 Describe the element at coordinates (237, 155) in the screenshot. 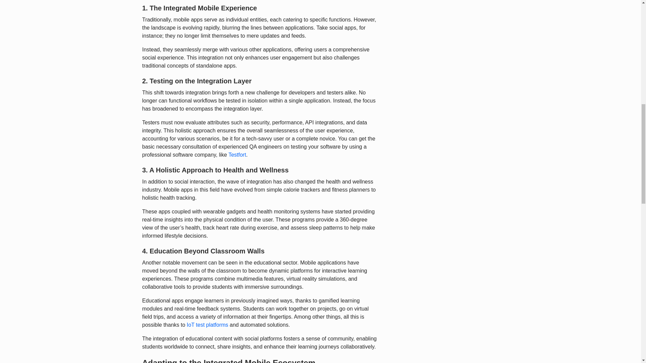

I see `Testfort` at that location.